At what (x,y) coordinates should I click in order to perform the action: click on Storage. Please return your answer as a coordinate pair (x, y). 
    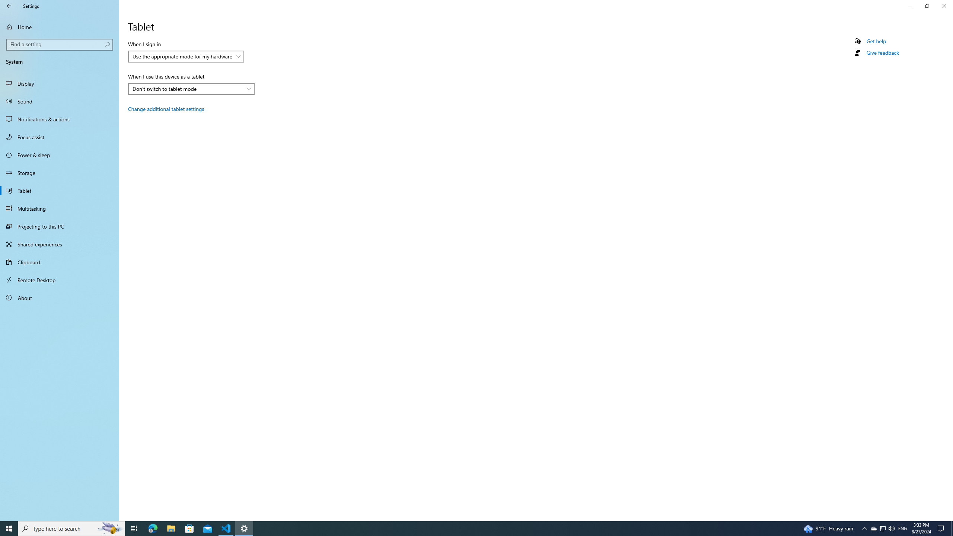
    Looking at the image, I should click on (60, 173).